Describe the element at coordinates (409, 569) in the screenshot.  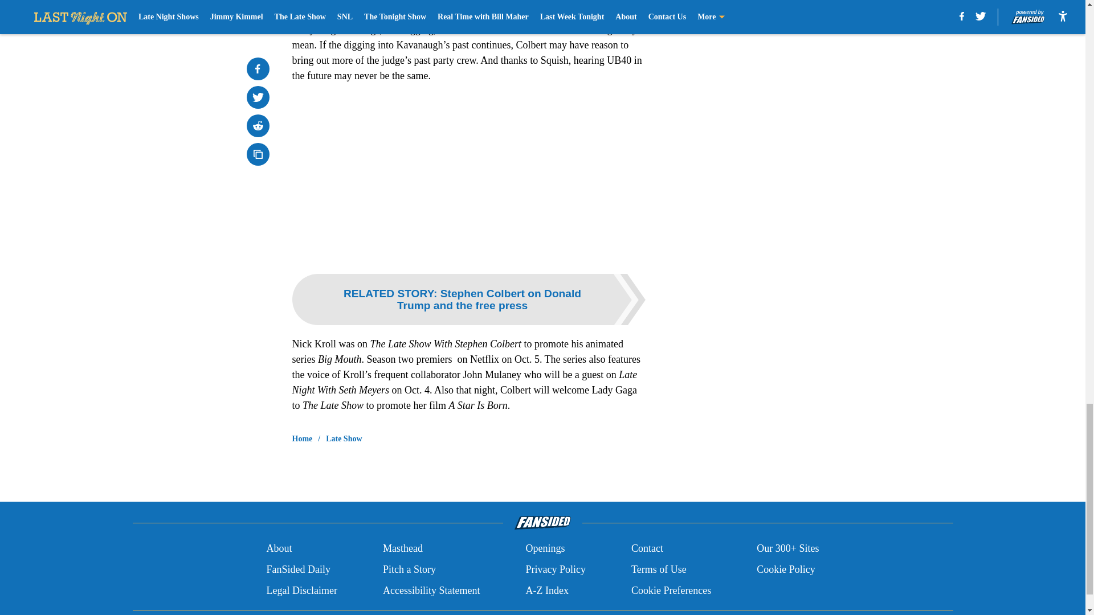
I see `Pitch a Story` at that location.